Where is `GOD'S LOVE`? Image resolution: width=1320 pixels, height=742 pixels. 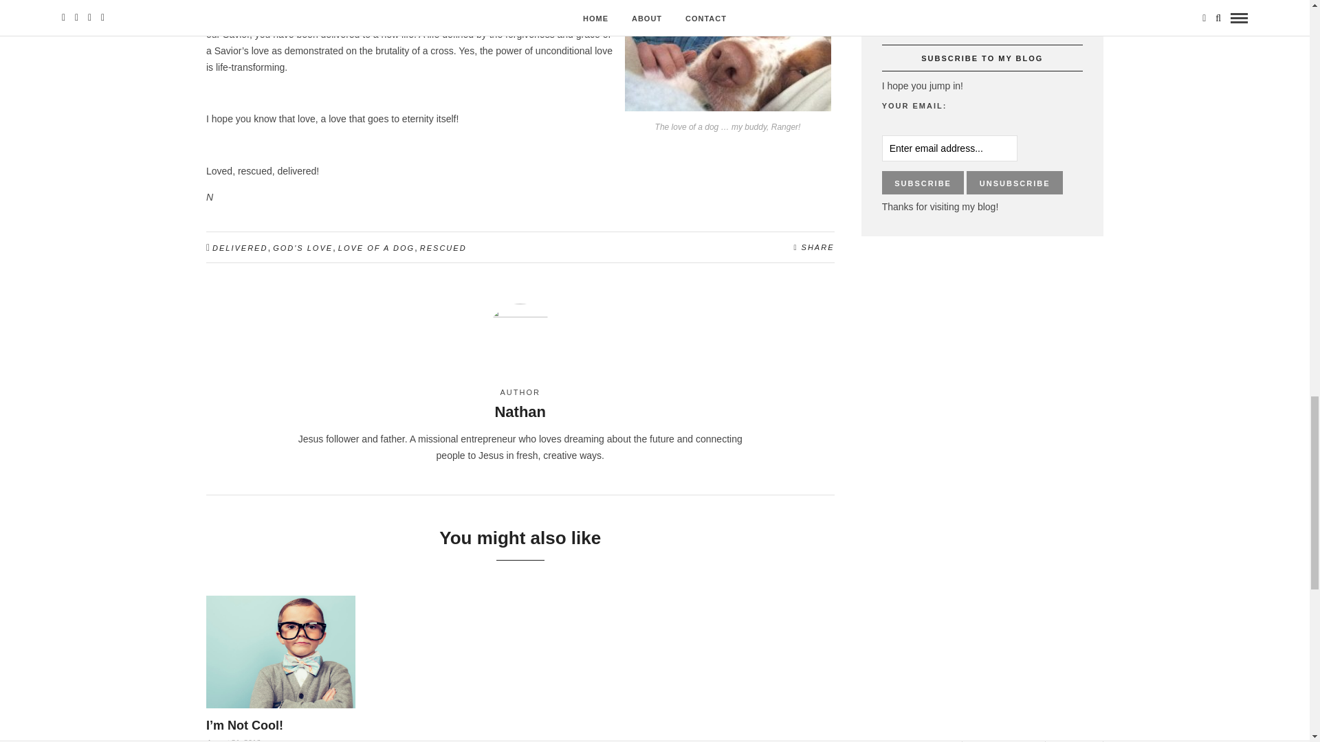 GOD'S LOVE is located at coordinates (302, 248).